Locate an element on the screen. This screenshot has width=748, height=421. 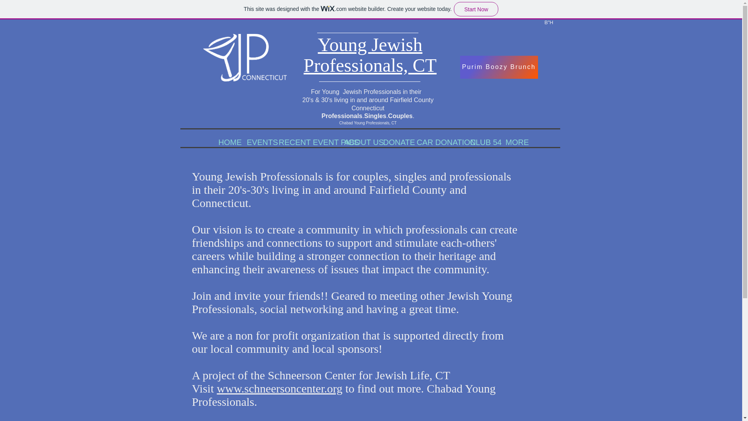
CLUB 54 is located at coordinates (482, 142).